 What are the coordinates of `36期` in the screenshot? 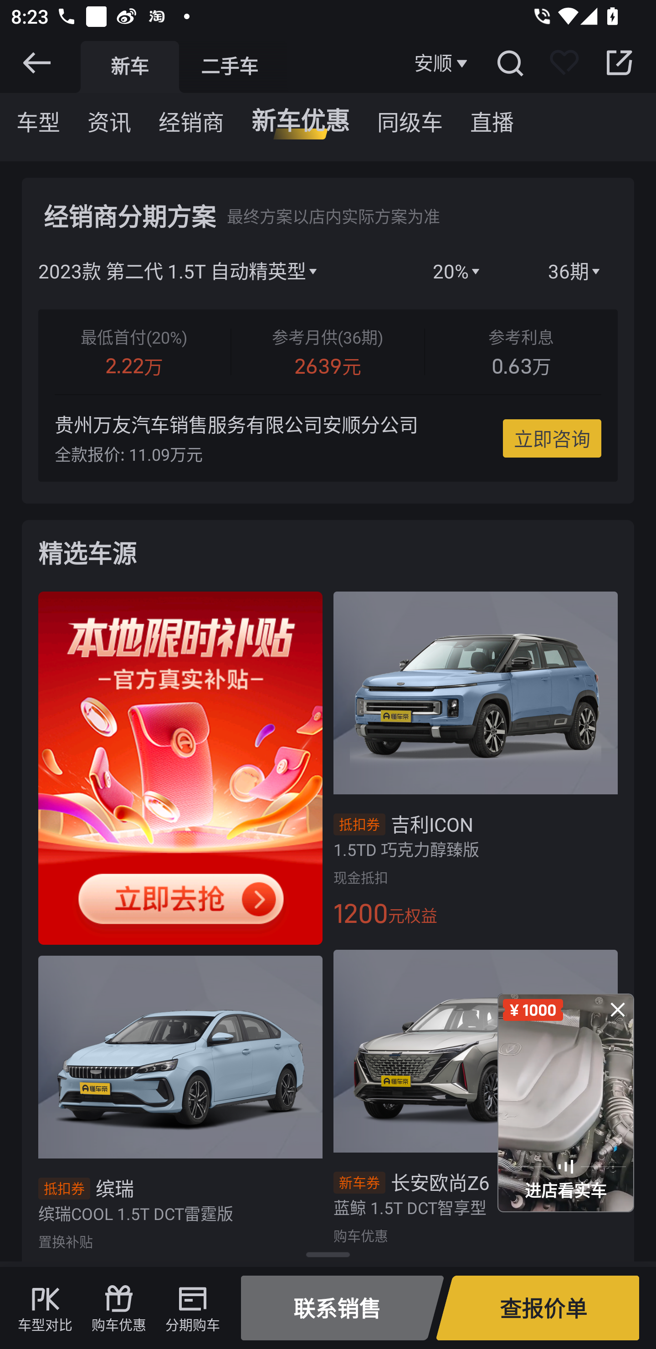 It's located at (575, 271).